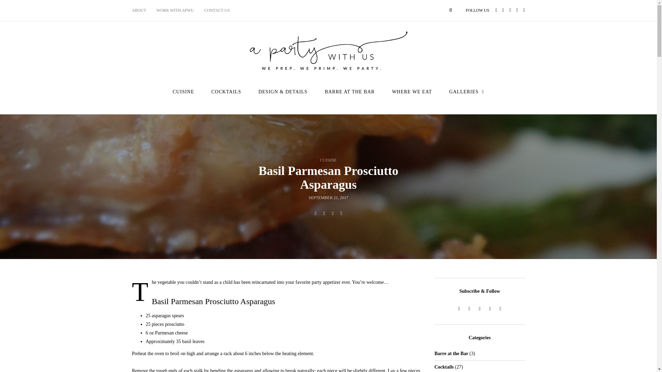 Image resolution: width=662 pixels, height=372 pixels. What do you see at coordinates (324, 214) in the screenshot?
I see `Tweet this` at bounding box center [324, 214].